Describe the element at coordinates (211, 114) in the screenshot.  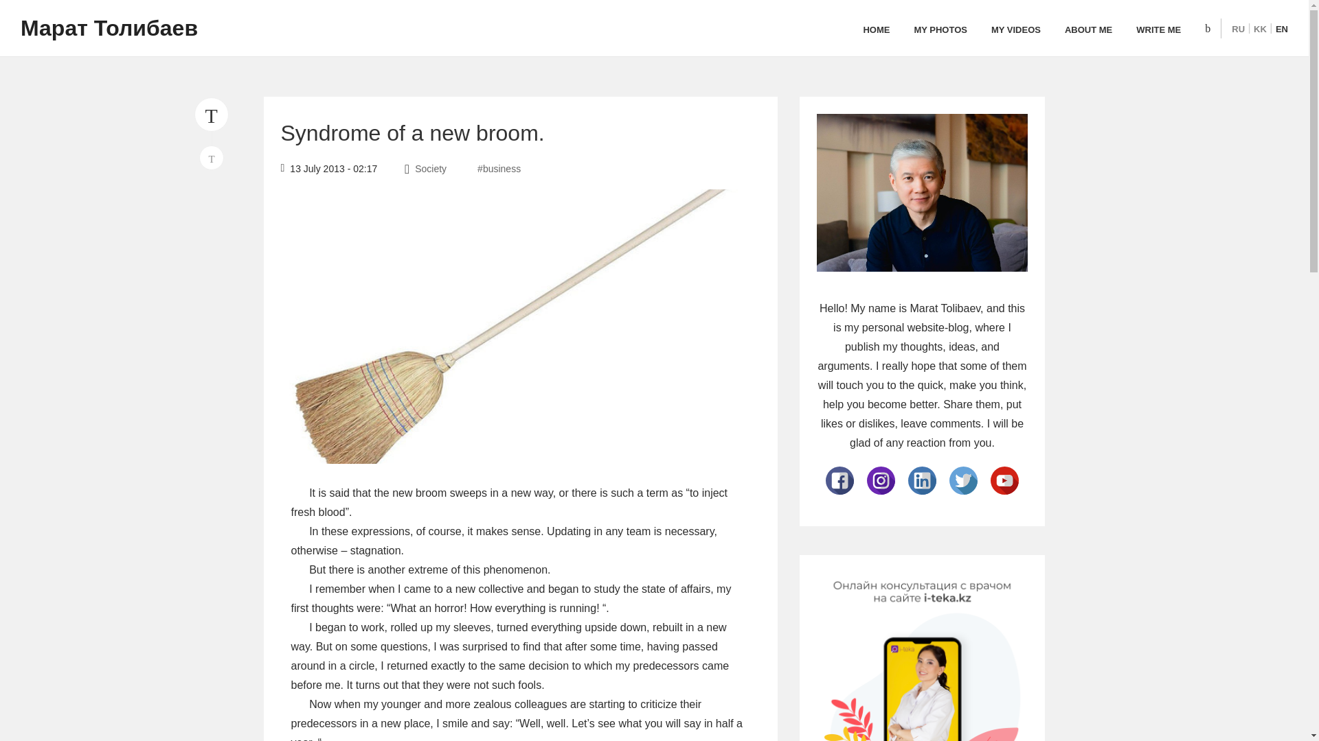
I see `T` at that location.